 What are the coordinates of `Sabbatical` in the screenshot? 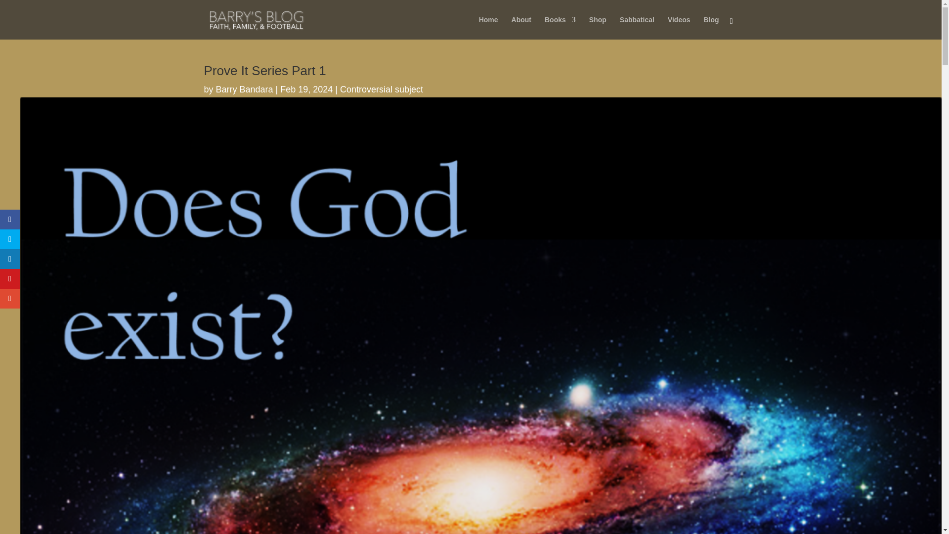 It's located at (637, 28).